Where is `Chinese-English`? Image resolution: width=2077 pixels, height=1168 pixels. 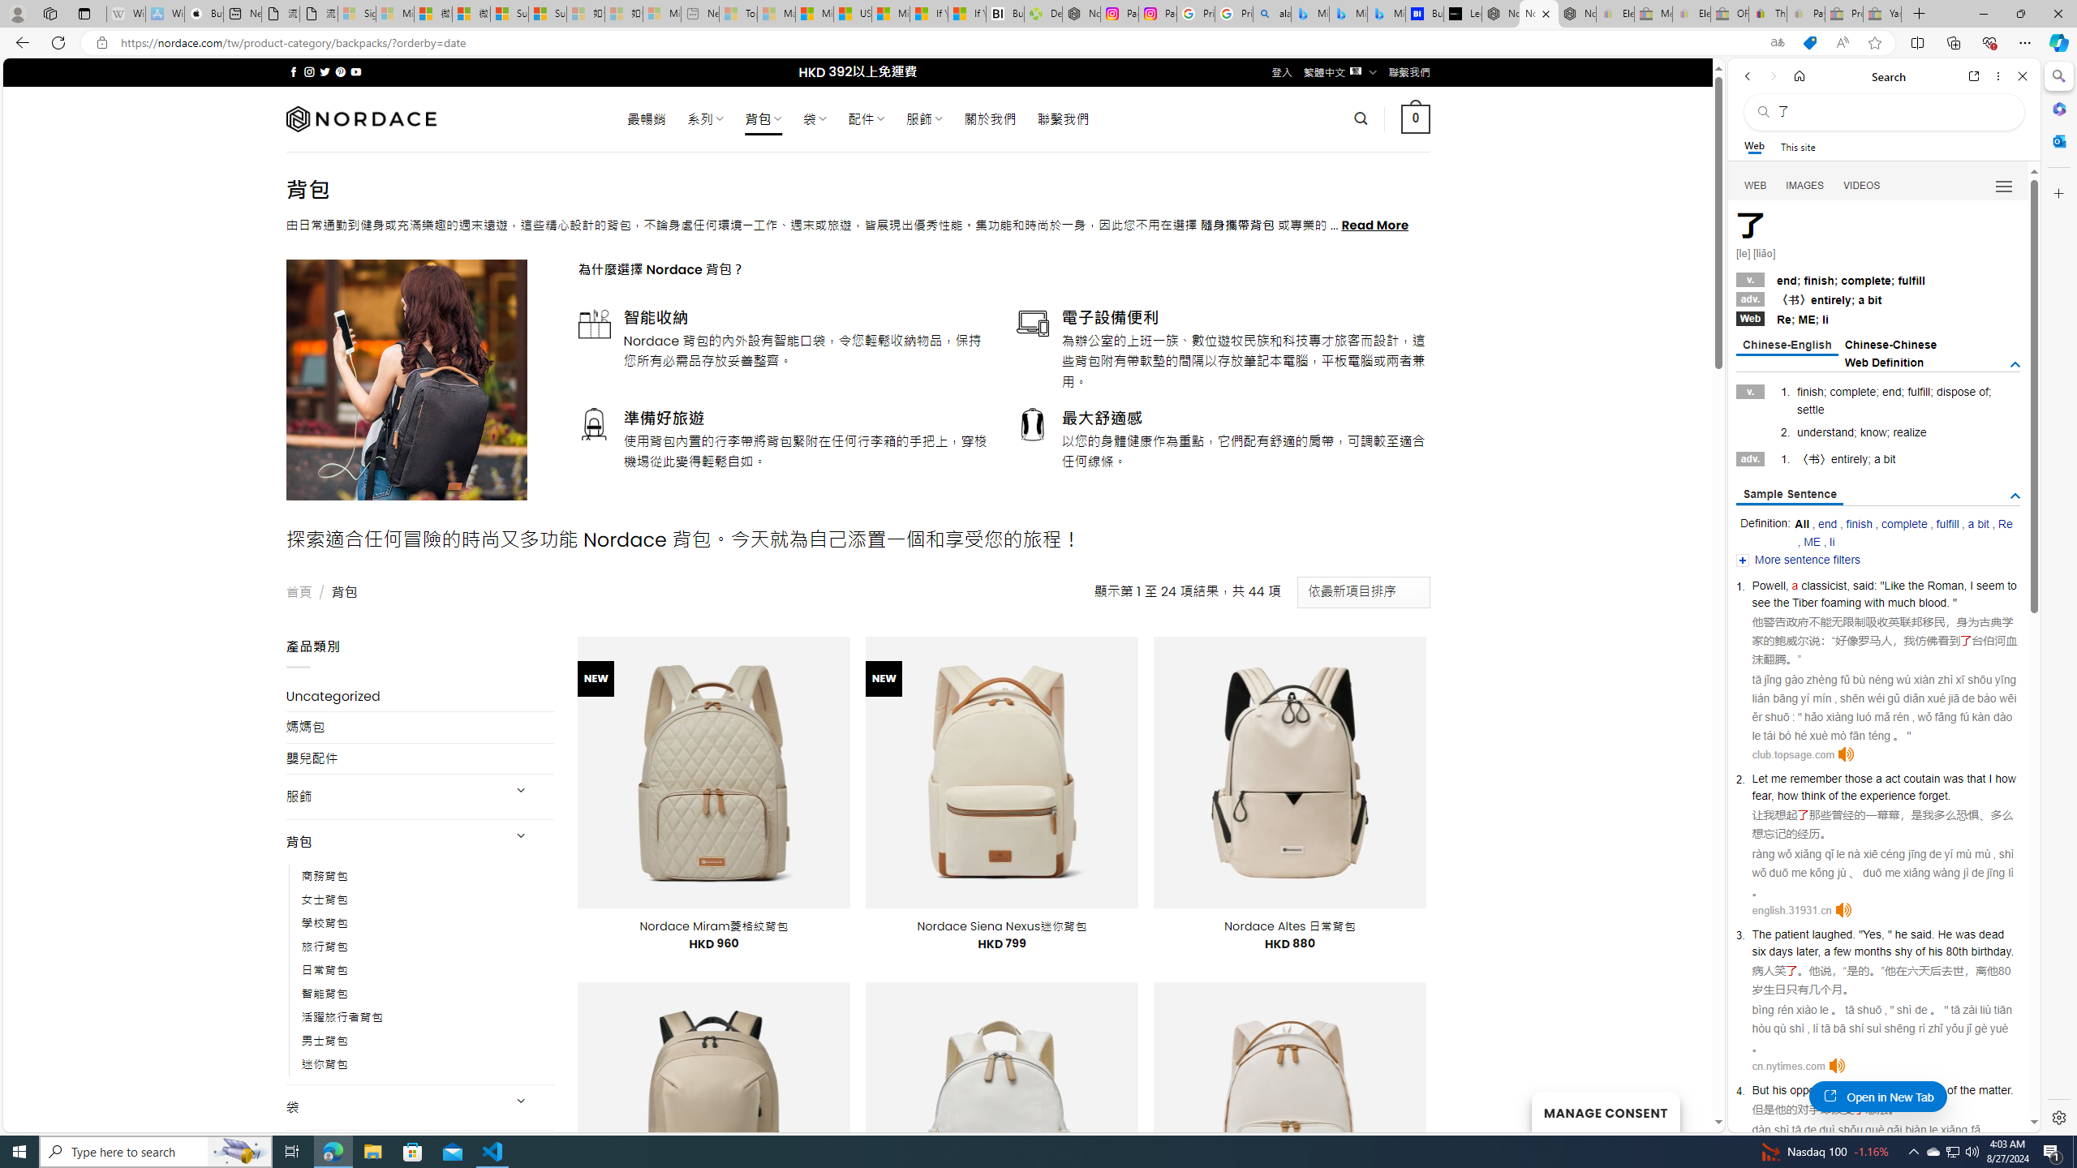 Chinese-English is located at coordinates (1787, 346).